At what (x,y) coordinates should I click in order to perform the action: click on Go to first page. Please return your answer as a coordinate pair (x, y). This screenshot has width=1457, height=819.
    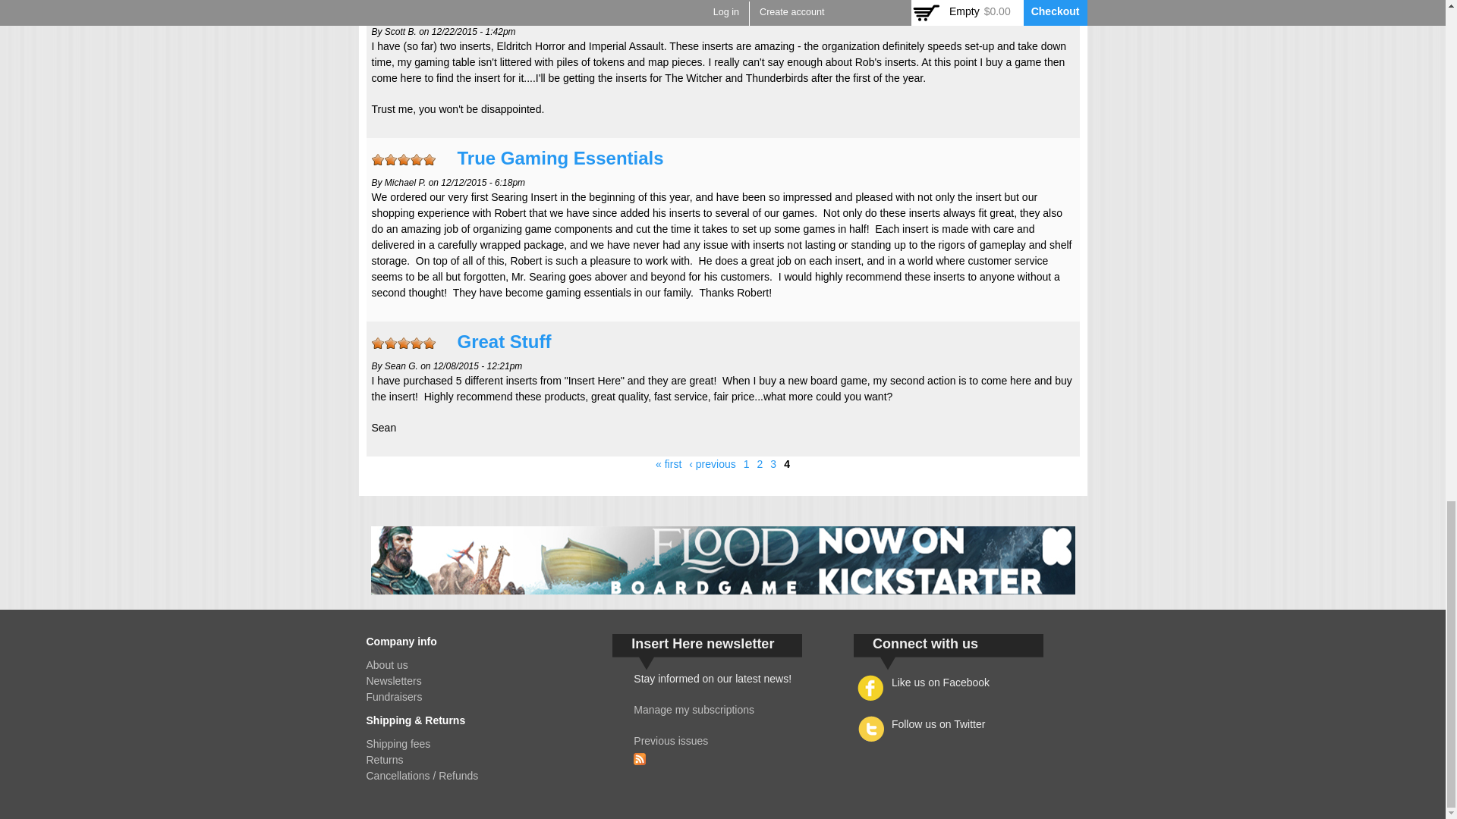
    Looking at the image, I should click on (669, 463).